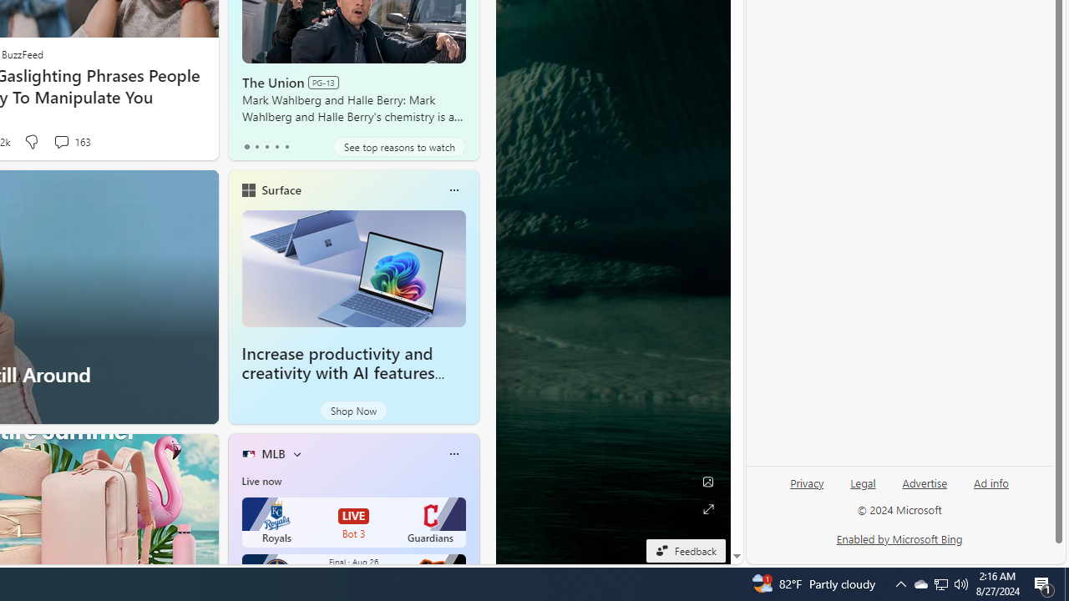 The height and width of the screenshot is (601, 1069). Describe the element at coordinates (352, 411) in the screenshot. I see `Shop Now` at that location.